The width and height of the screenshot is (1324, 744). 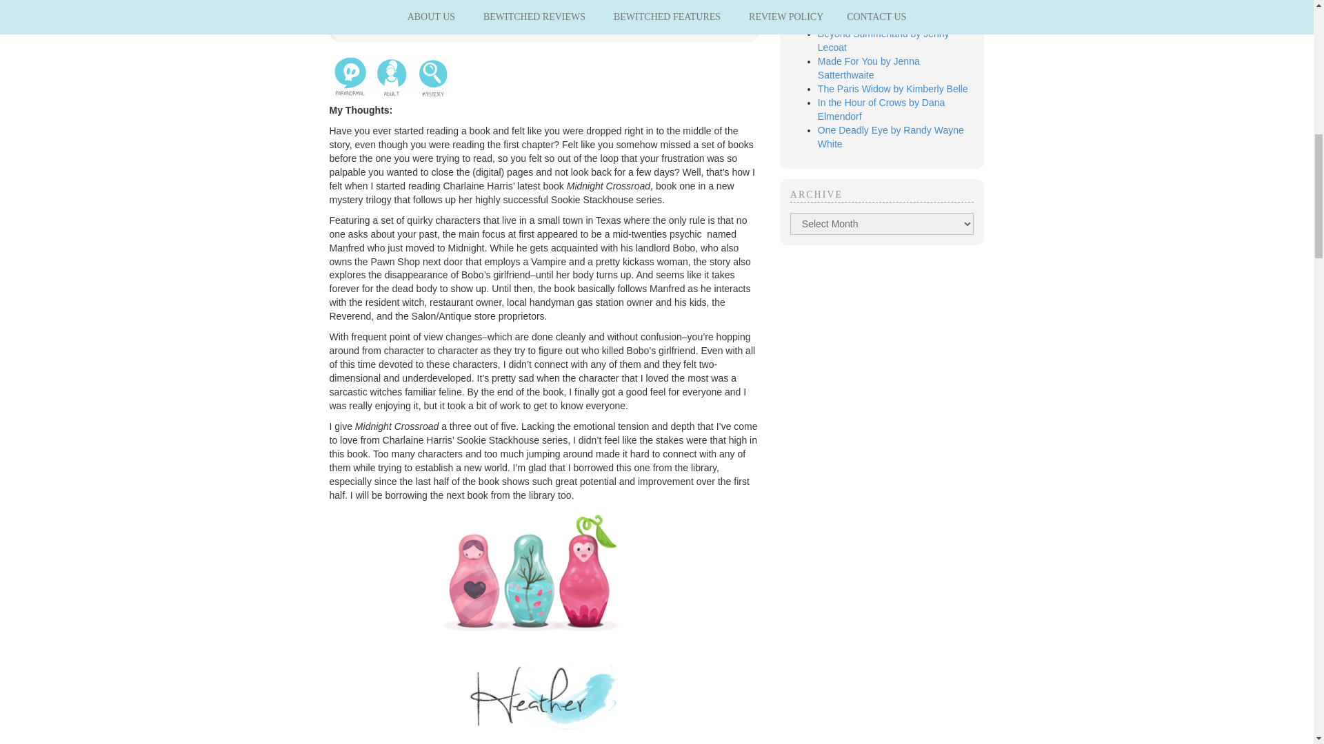 I want to click on adult, so click(x=391, y=76).